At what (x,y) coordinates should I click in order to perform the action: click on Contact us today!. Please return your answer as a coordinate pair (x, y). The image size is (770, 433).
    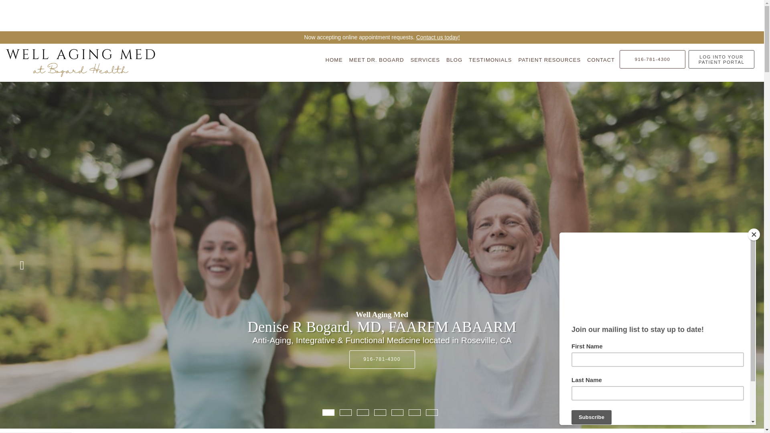
    Looking at the image, I should click on (438, 37).